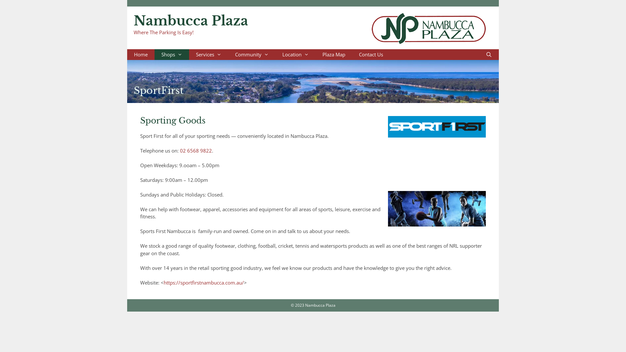  Describe the element at coordinates (295, 54) in the screenshot. I see `Location` at that location.